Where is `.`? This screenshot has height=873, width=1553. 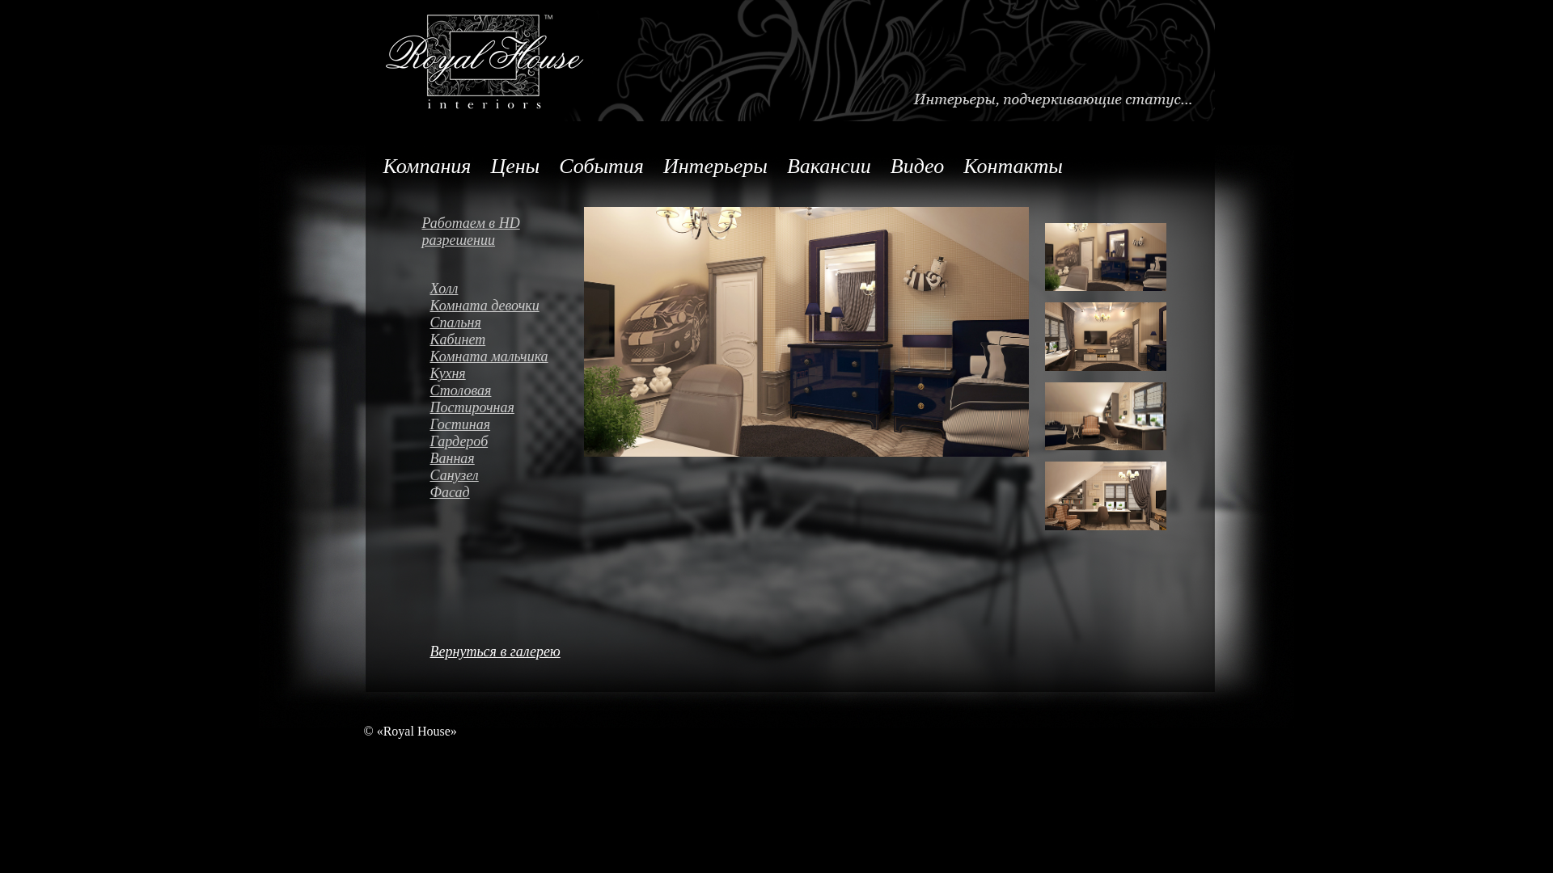
. is located at coordinates (919, 464).